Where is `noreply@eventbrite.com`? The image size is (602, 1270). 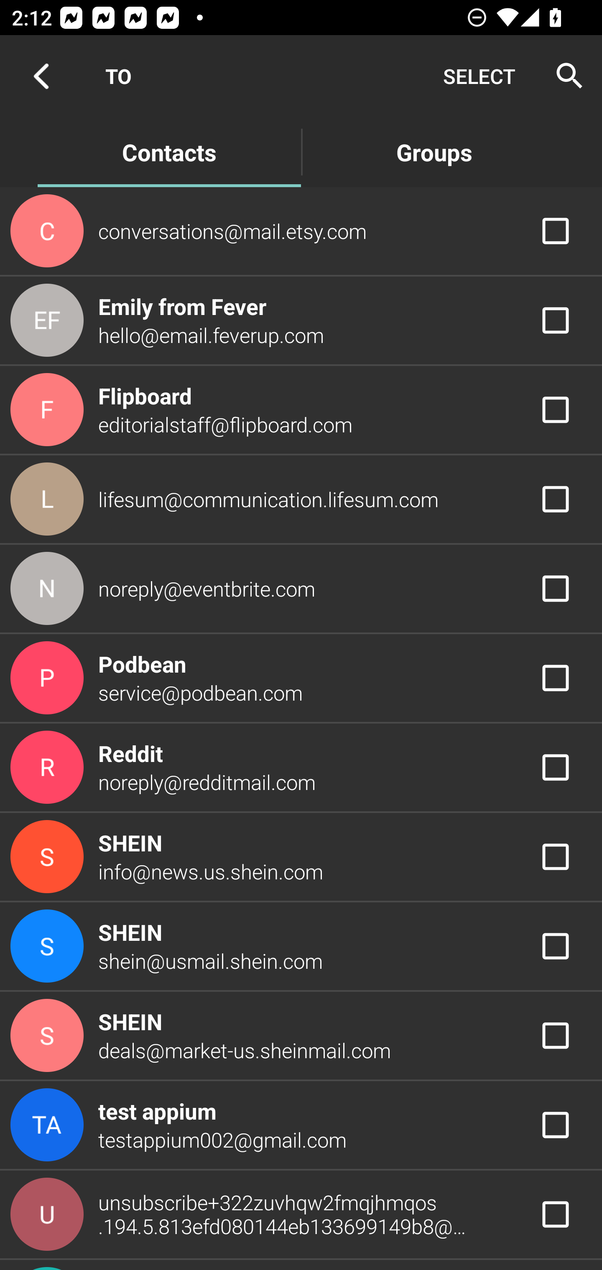
noreply@eventbrite.com is located at coordinates (301, 588).